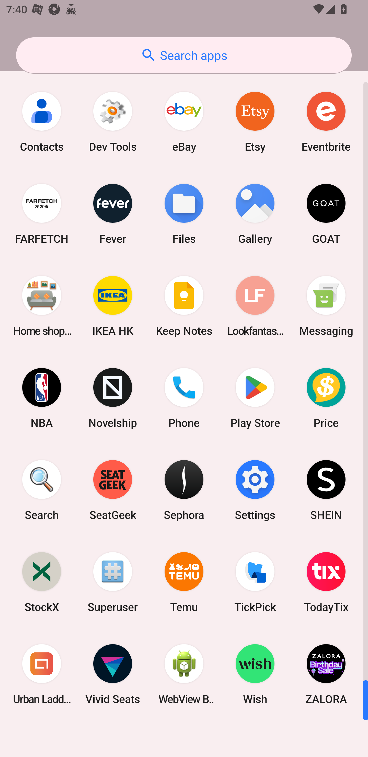 The height and width of the screenshot is (757, 368). I want to click on Wish, so click(255, 674).